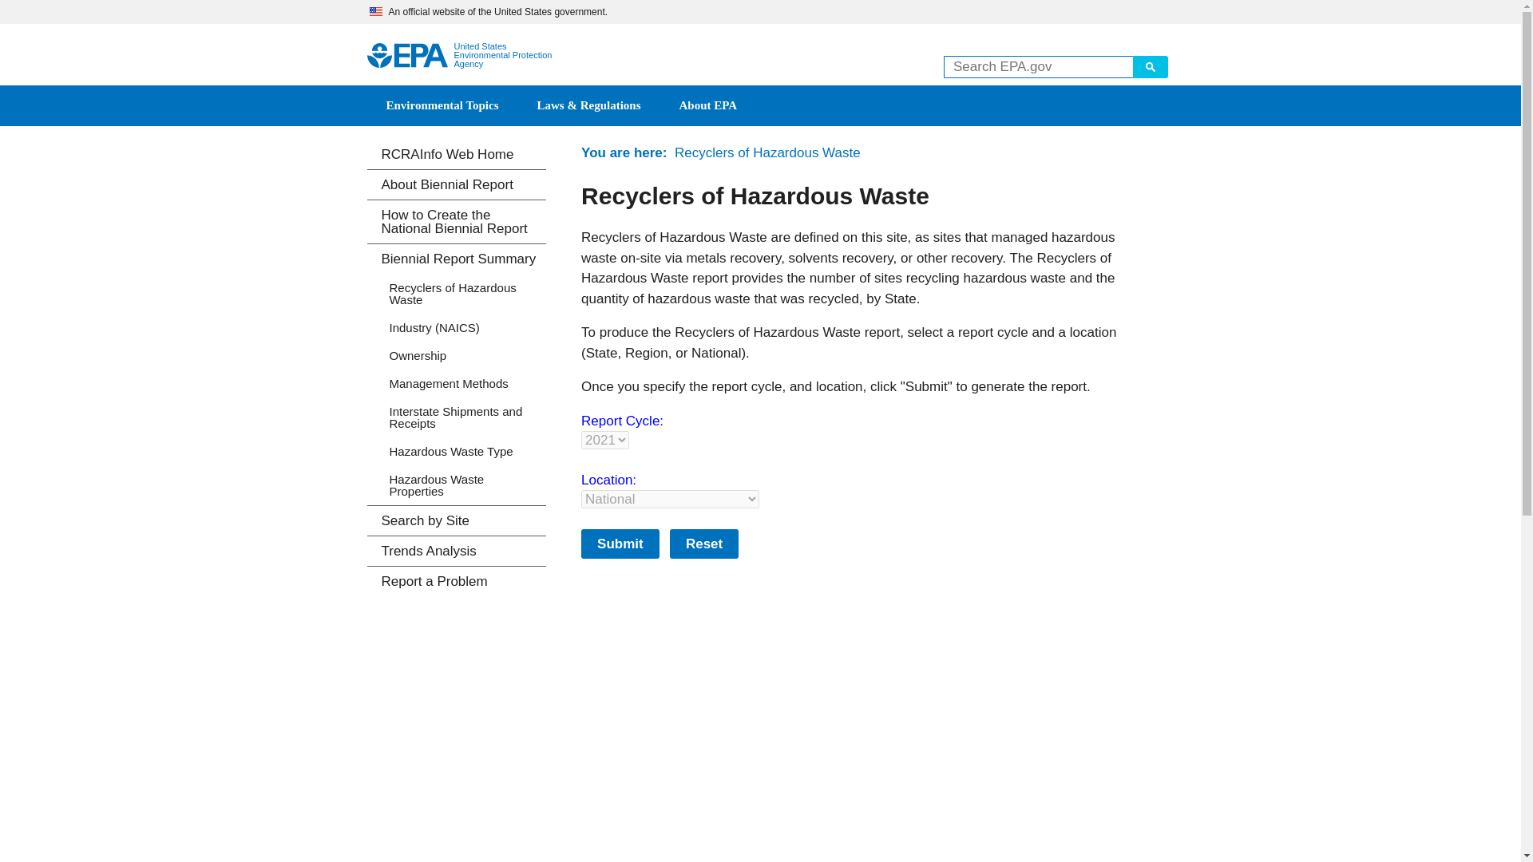 This screenshot has width=1533, height=862. What do you see at coordinates (620, 544) in the screenshot?
I see `Submit` at bounding box center [620, 544].